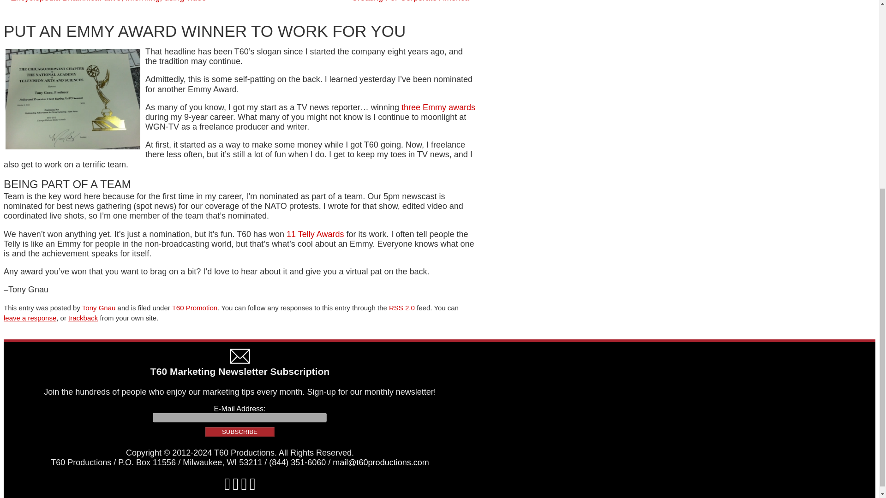 This screenshot has height=498, width=886. What do you see at coordinates (438, 107) in the screenshot?
I see `three Emmy awards` at bounding box center [438, 107].